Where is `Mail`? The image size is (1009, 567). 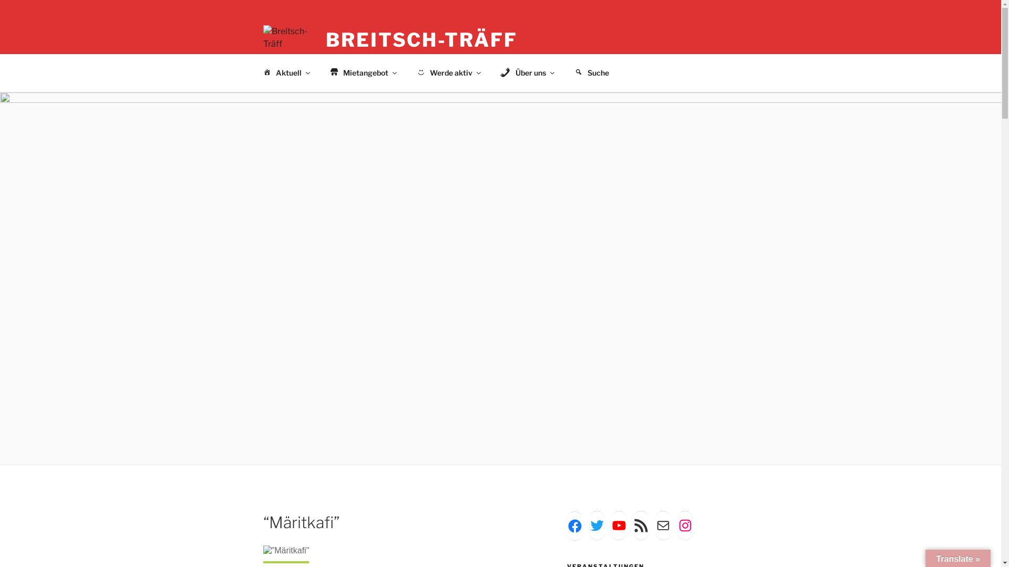 Mail is located at coordinates (663, 526).